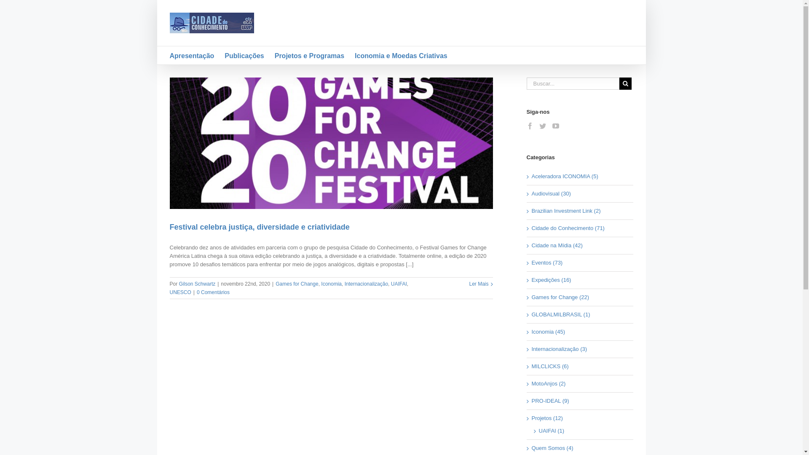 The width and height of the screenshot is (809, 455). Describe the element at coordinates (581, 384) in the screenshot. I see `MotoAnjos (2)` at that location.